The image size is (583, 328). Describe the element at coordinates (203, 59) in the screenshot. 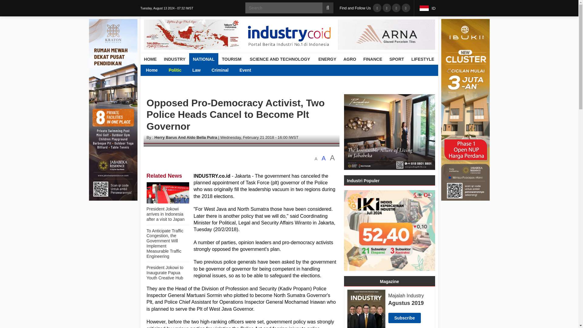

I see `NATIONAL` at that location.